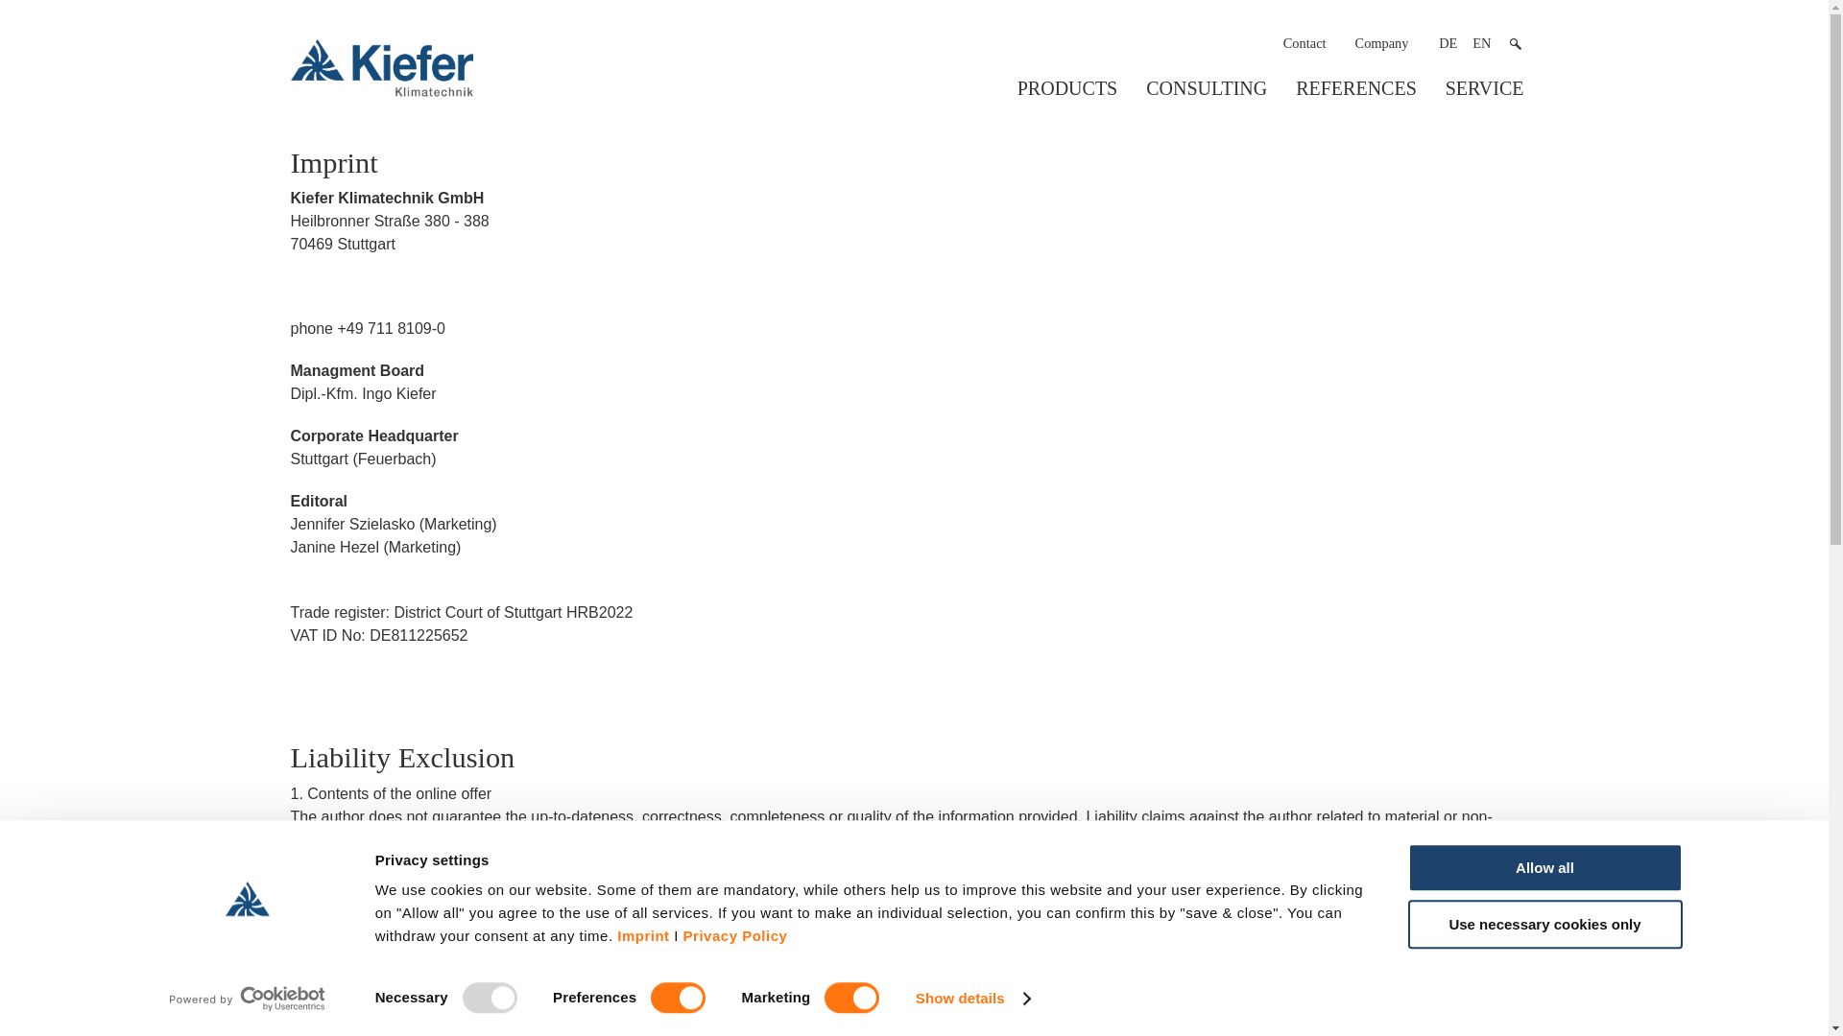 Image resolution: width=1843 pixels, height=1036 pixels. What do you see at coordinates (1482, 42) in the screenshot?
I see `EN` at bounding box center [1482, 42].